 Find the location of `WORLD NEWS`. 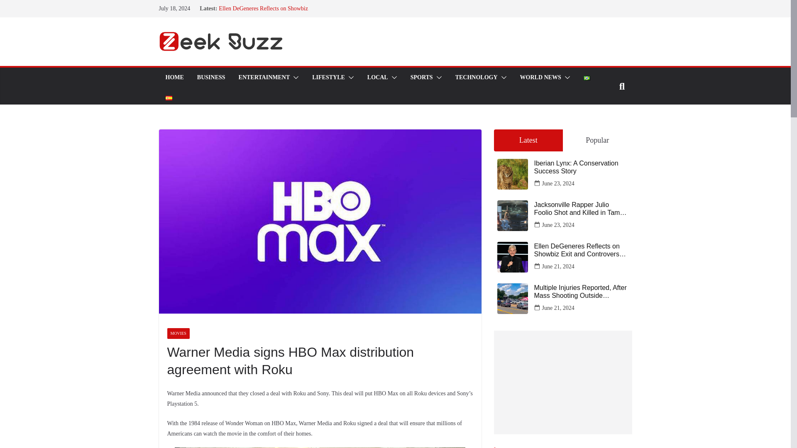

WORLD NEWS is located at coordinates (540, 77).